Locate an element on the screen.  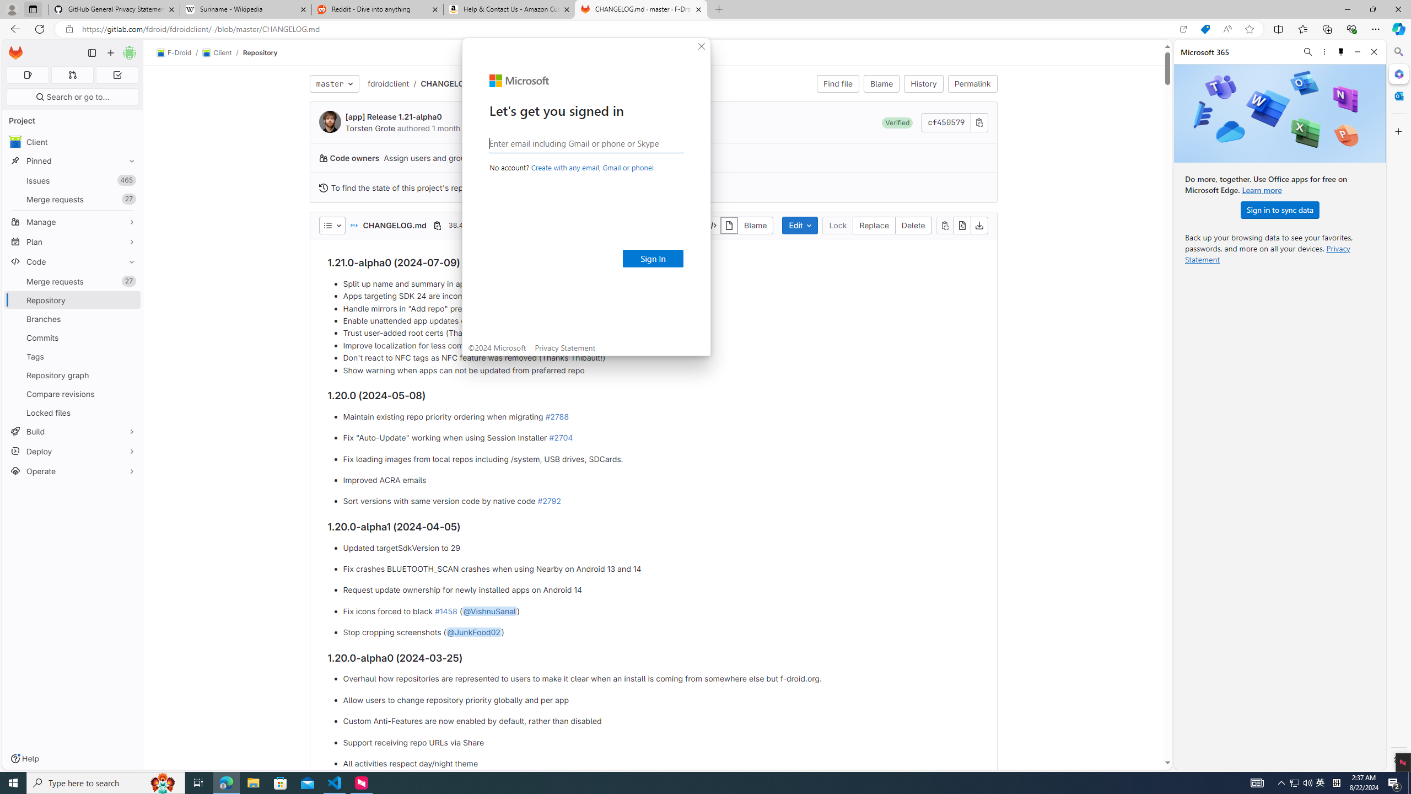
Plan is located at coordinates (73, 242).